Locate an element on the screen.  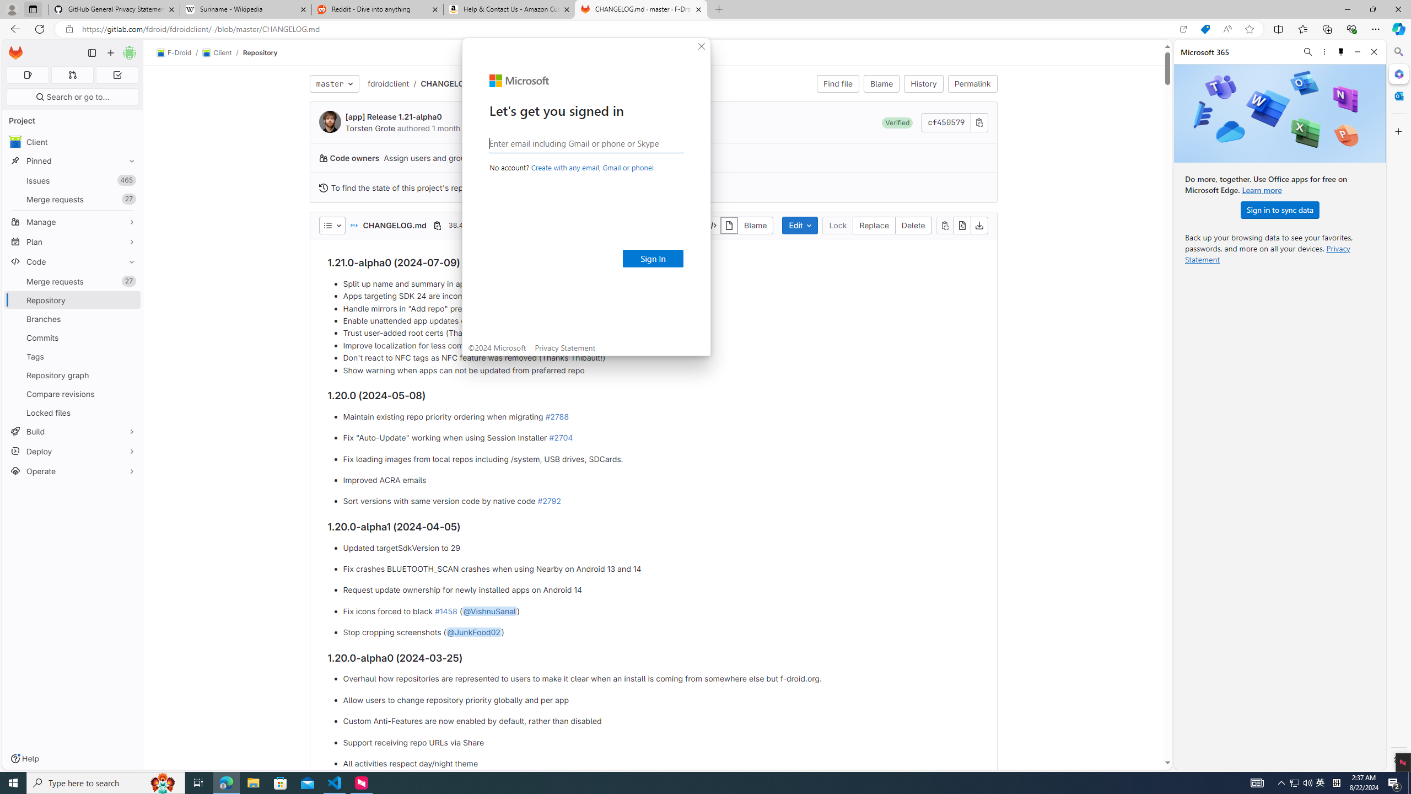
Plan is located at coordinates (73, 242).